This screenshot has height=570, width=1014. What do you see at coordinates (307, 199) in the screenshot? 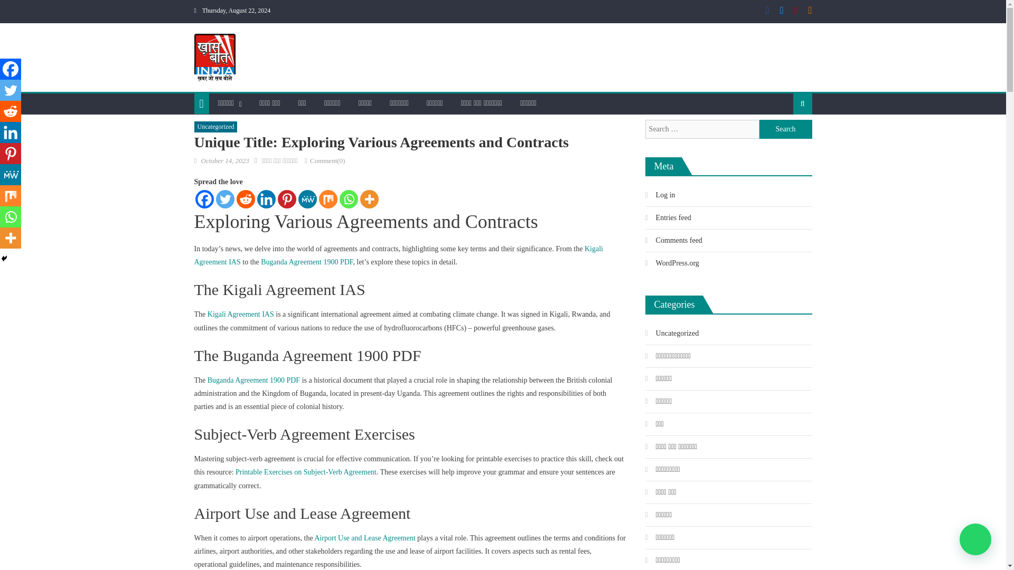
I see `MeWe` at bounding box center [307, 199].